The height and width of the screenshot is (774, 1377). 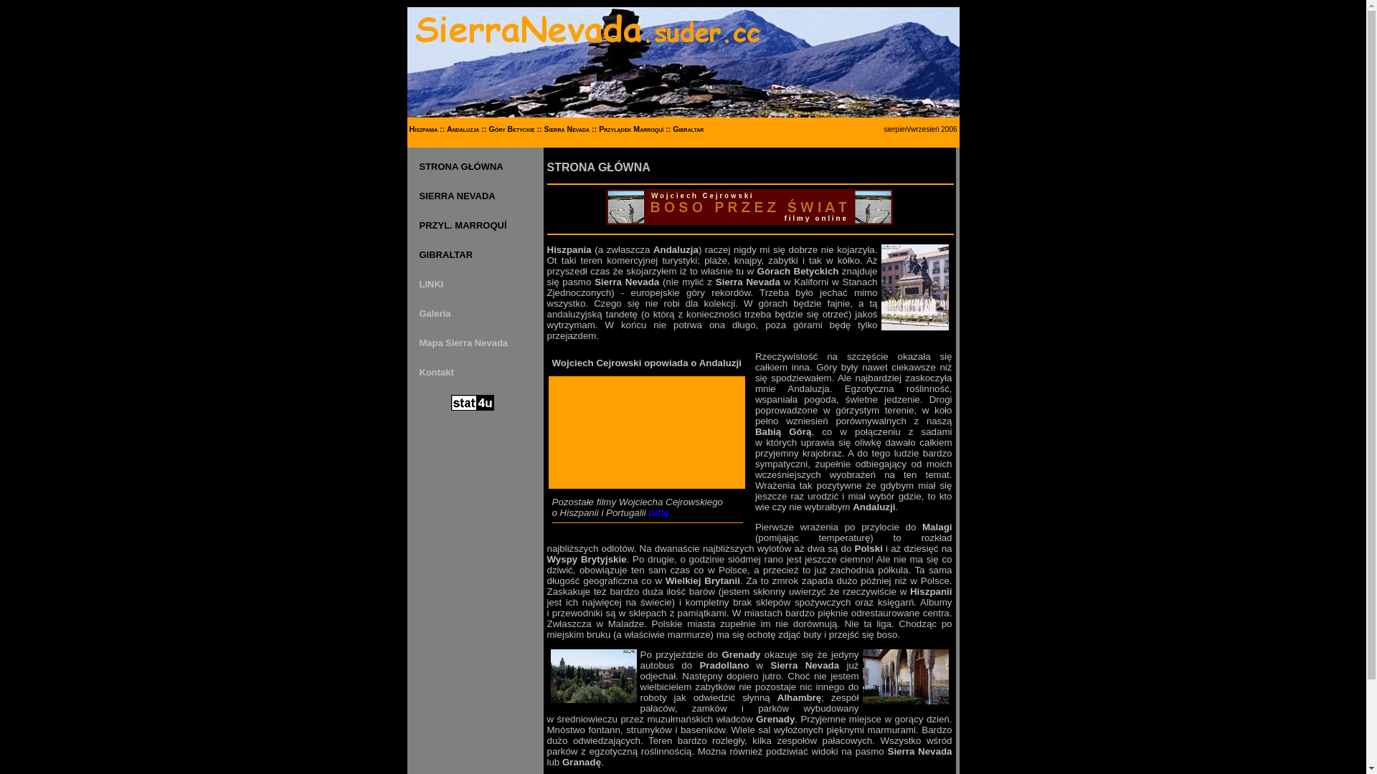 What do you see at coordinates (463, 343) in the screenshot?
I see `Mapa Sierra Nevada` at bounding box center [463, 343].